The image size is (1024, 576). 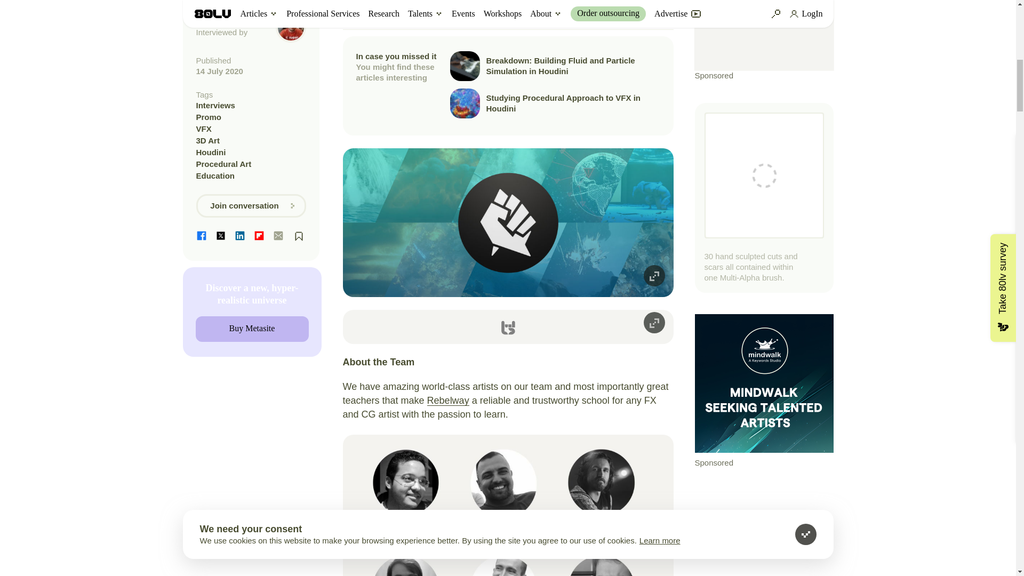 What do you see at coordinates (259, 236) in the screenshot?
I see `Flipboard` at bounding box center [259, 236].